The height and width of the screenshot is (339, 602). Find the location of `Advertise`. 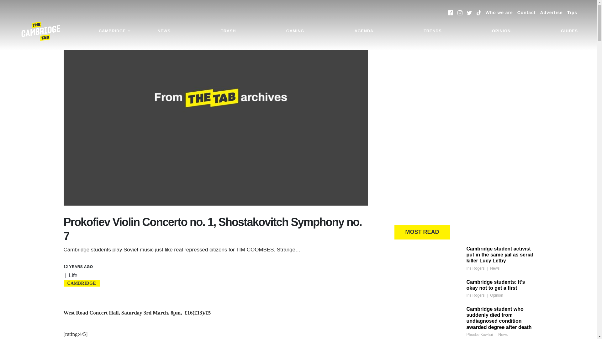

Advertise is located at coordinates (551, 13).